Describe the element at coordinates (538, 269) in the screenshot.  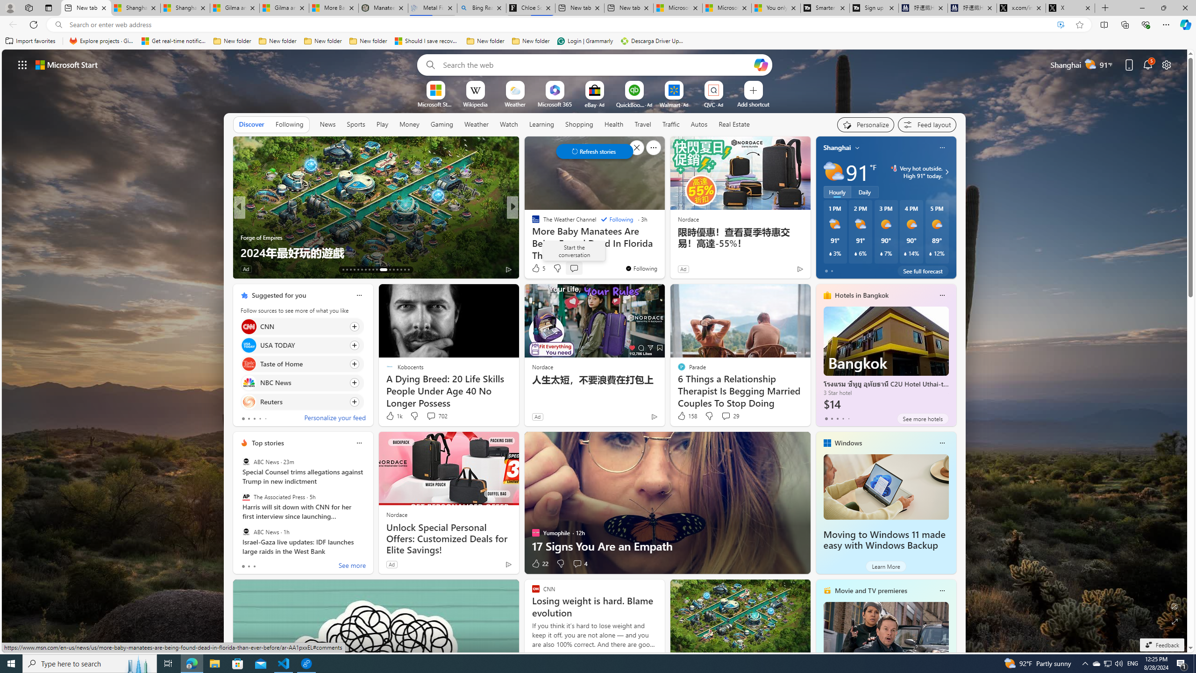
I see `269 Like` at that location.